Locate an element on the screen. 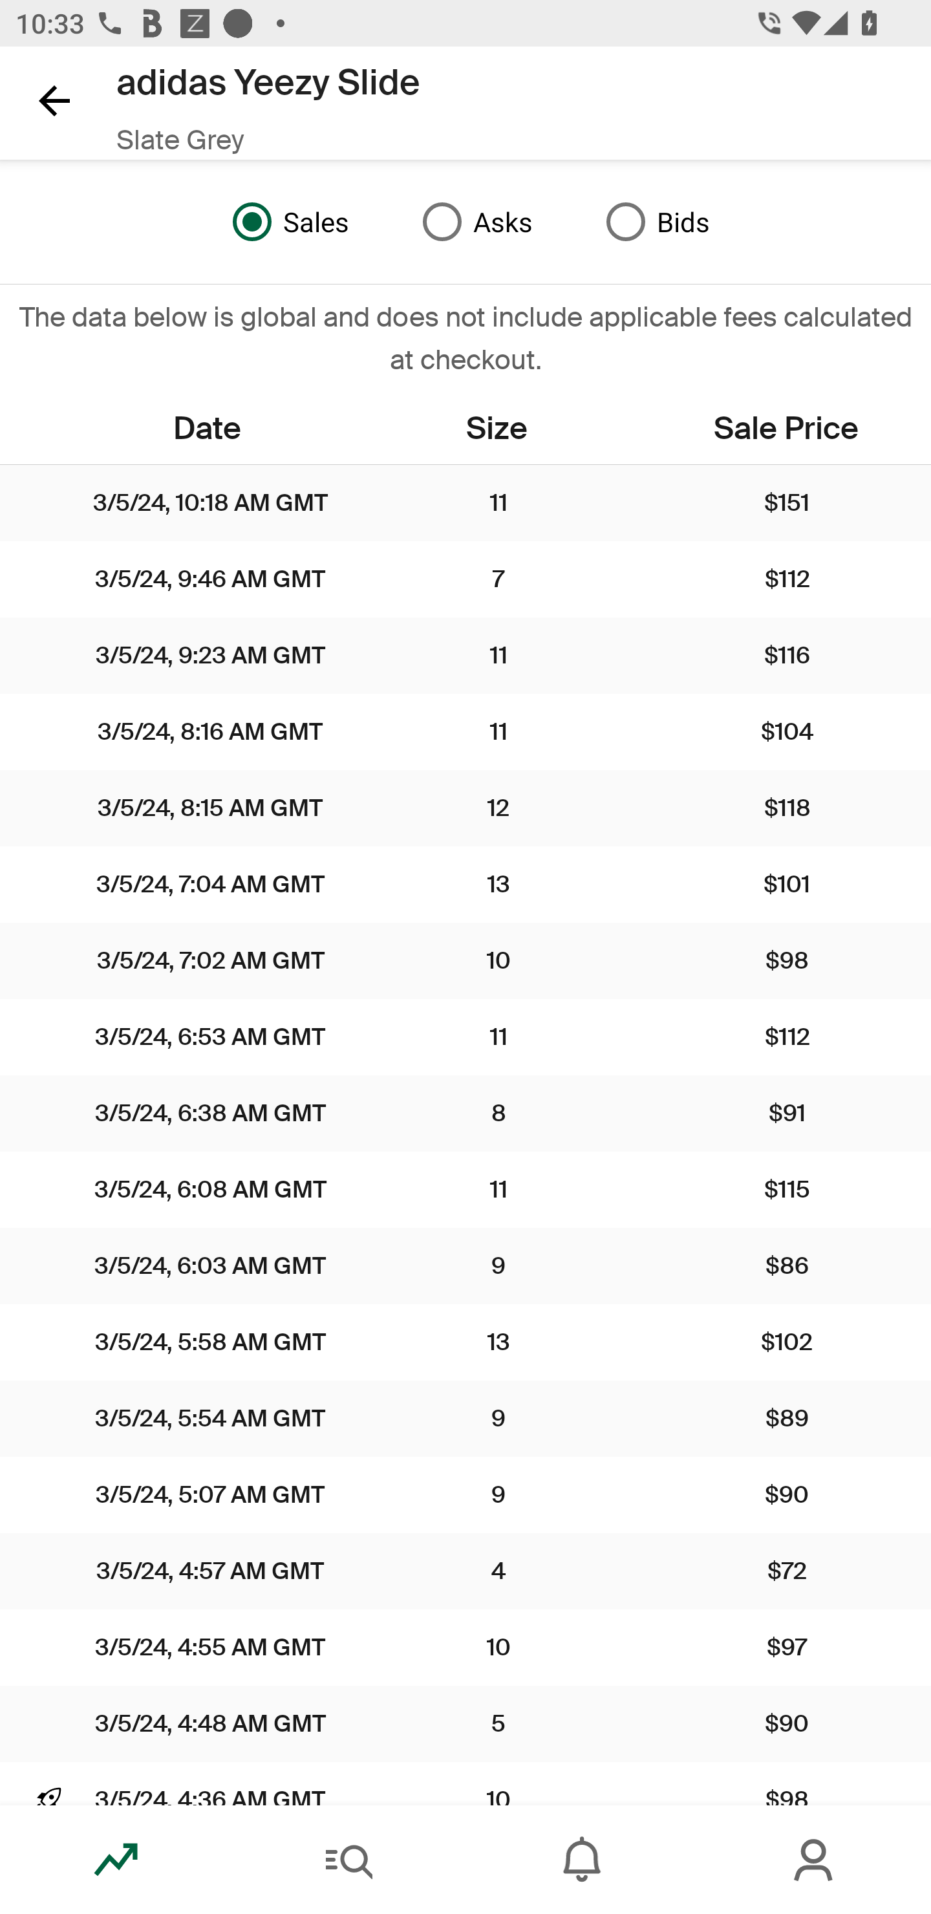  Asks is located at coordinates (472, 222).